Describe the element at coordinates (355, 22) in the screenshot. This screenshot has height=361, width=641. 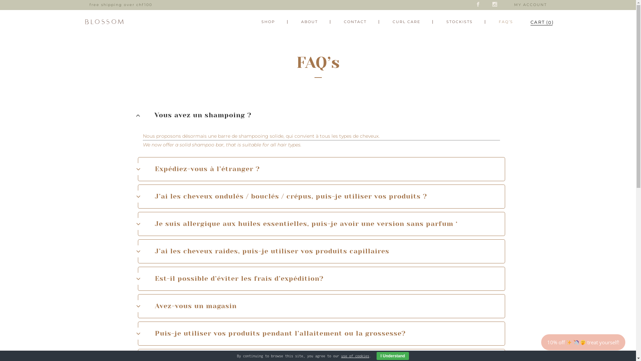
I see `CONTACT` at that location.